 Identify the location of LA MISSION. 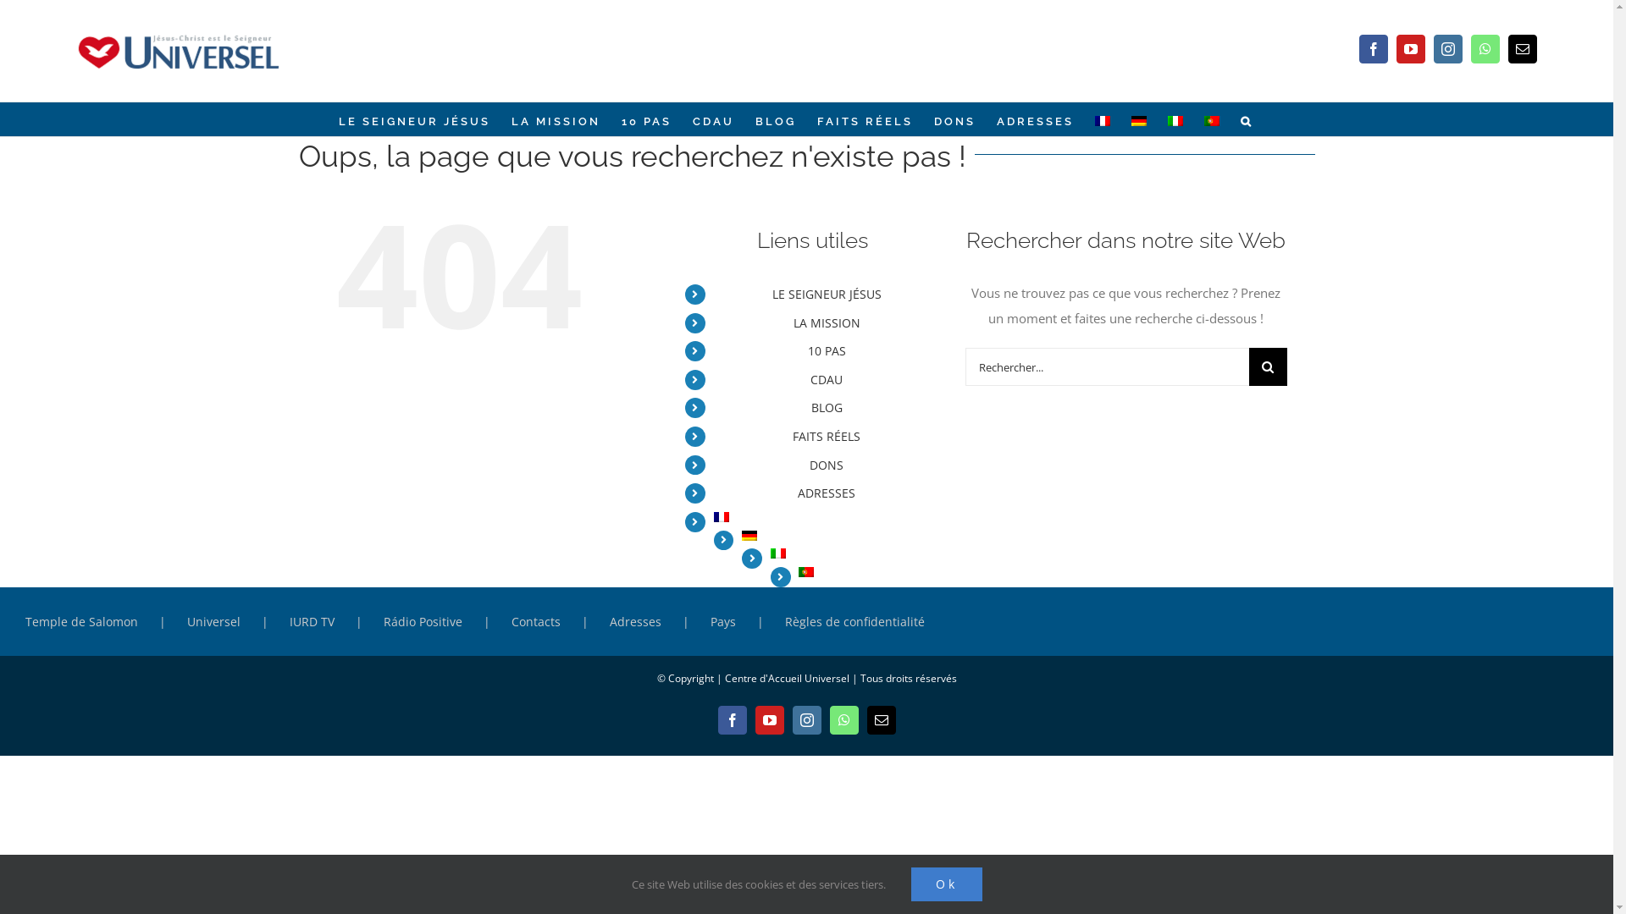
(556, 119).